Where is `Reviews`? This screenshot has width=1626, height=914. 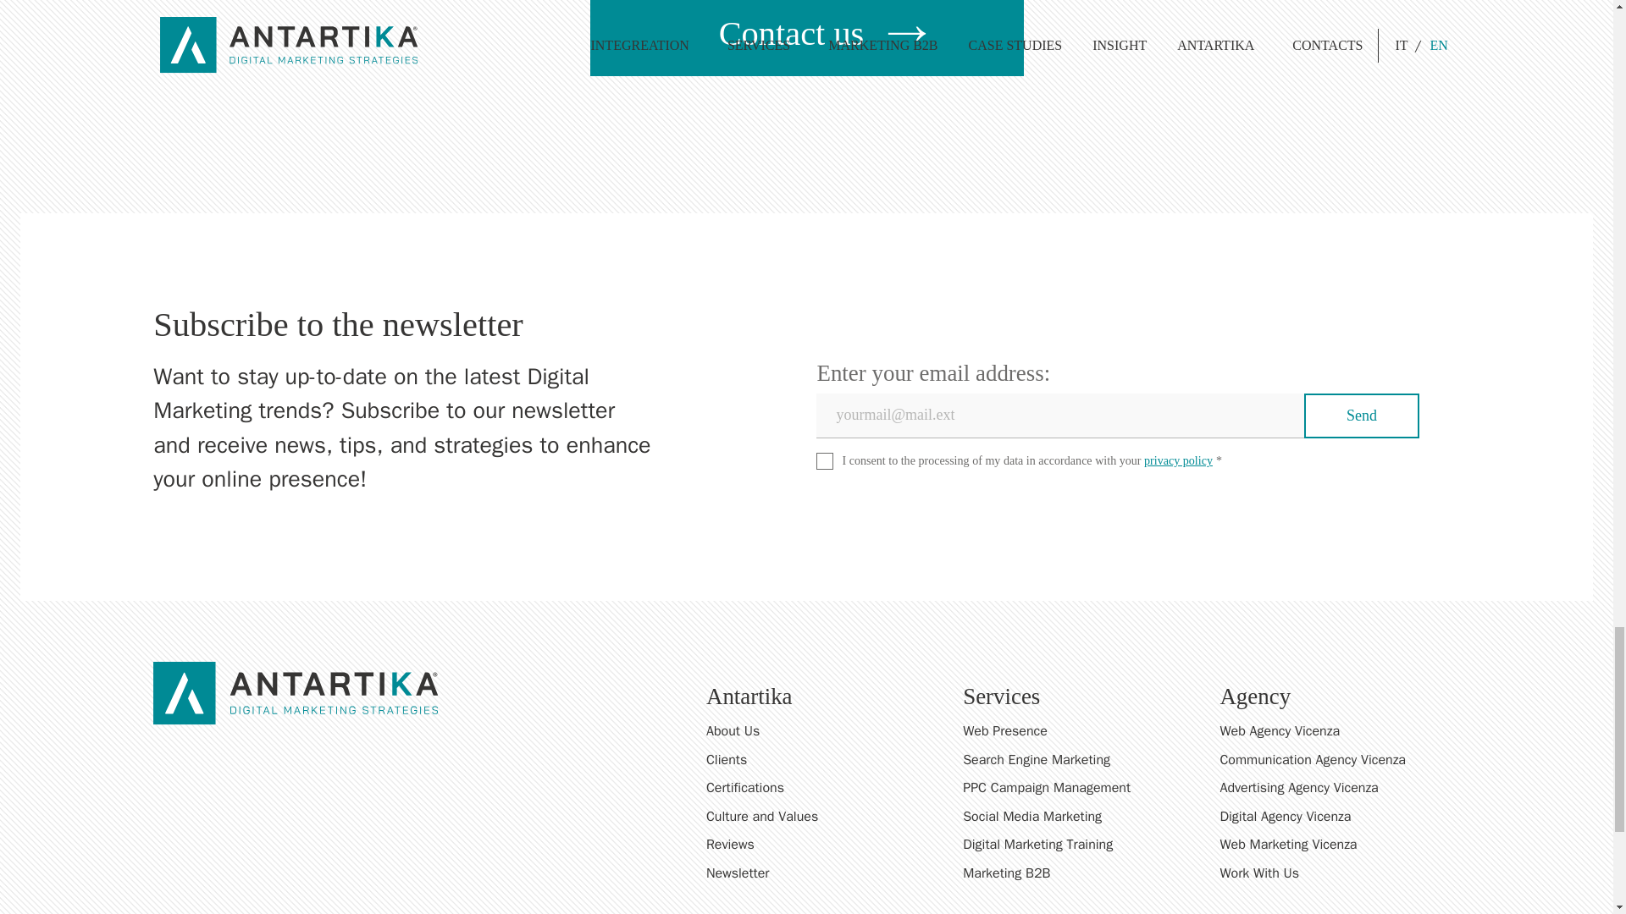
Reviews is located at coordinates (1082, 845).